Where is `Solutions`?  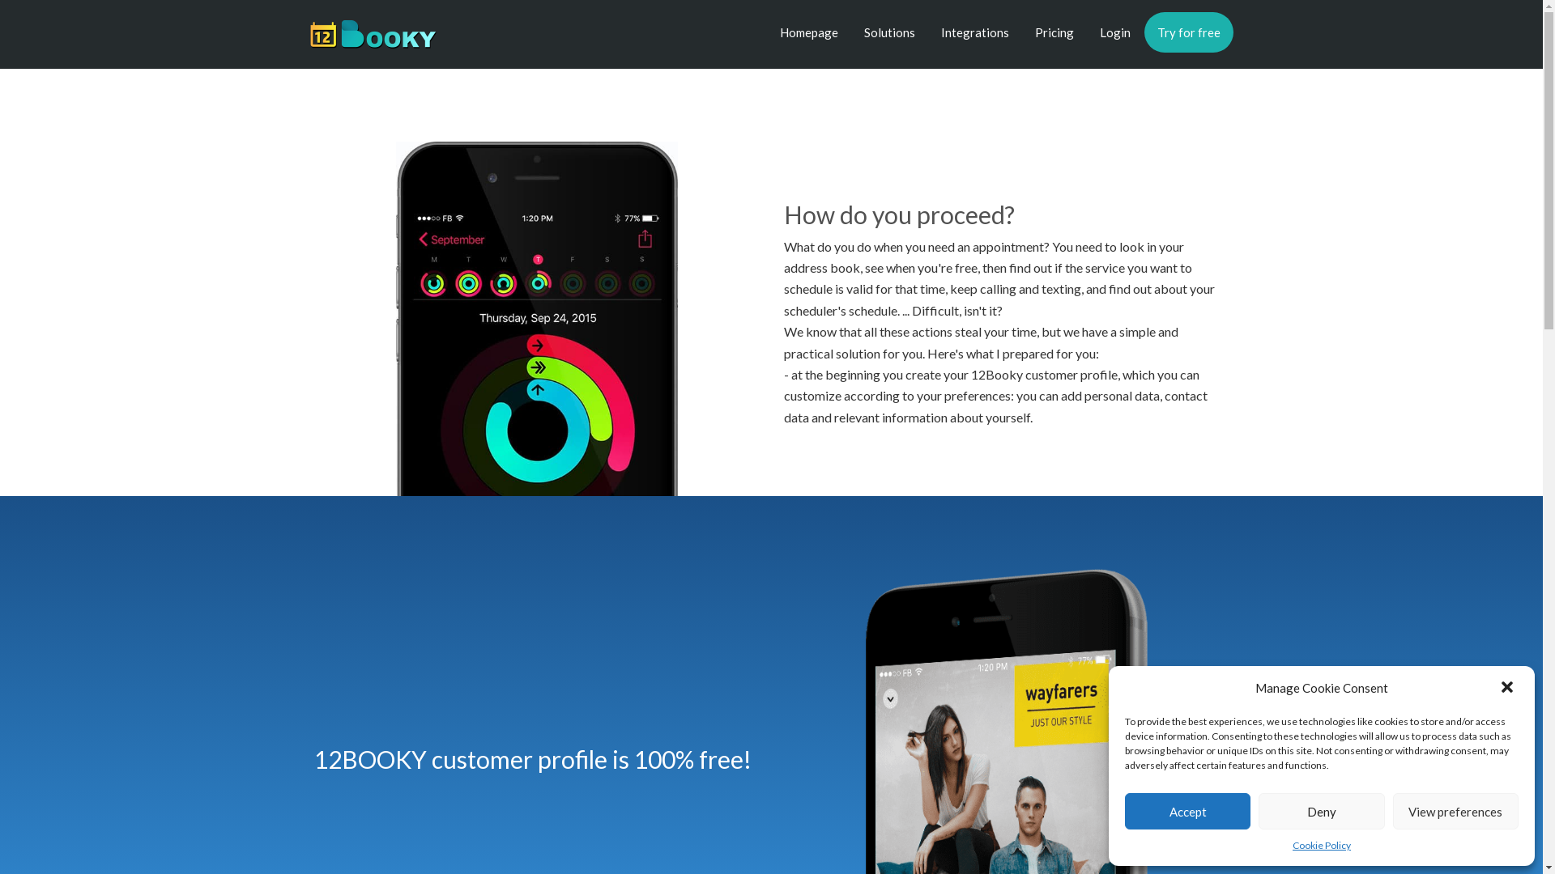
Solutions is located at coordinates (889, 32).